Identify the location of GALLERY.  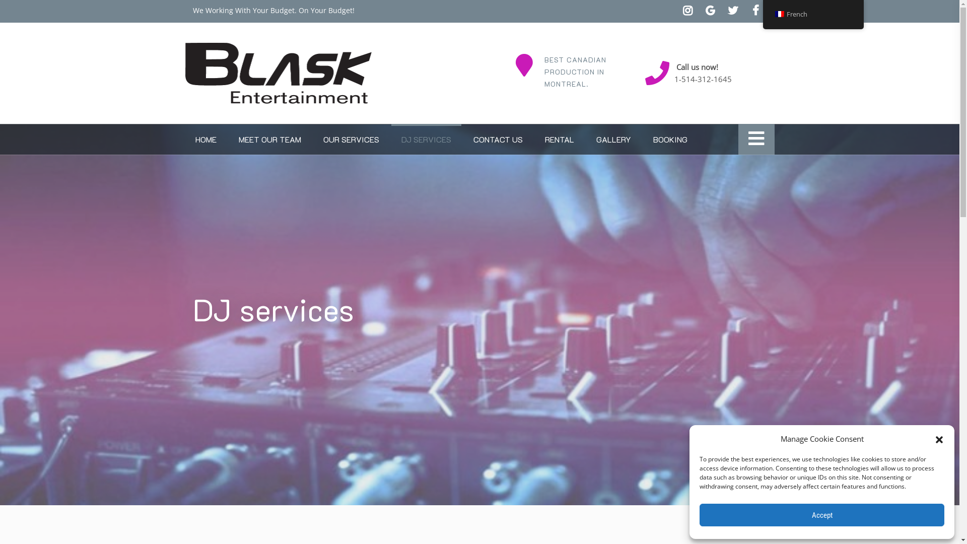
(613, 139).